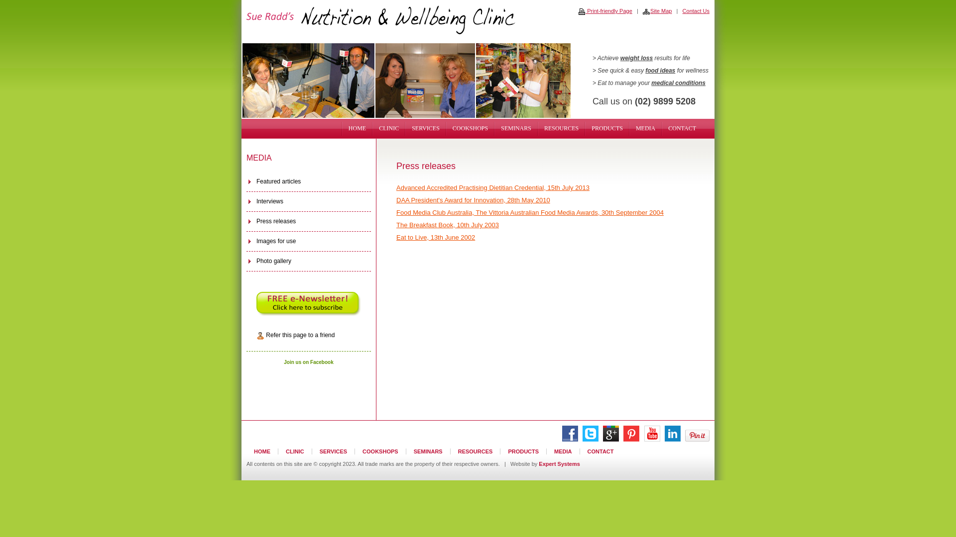 The height and width of the screenshot is (537, 956). I want to click on Site Map, so click(657, 11).